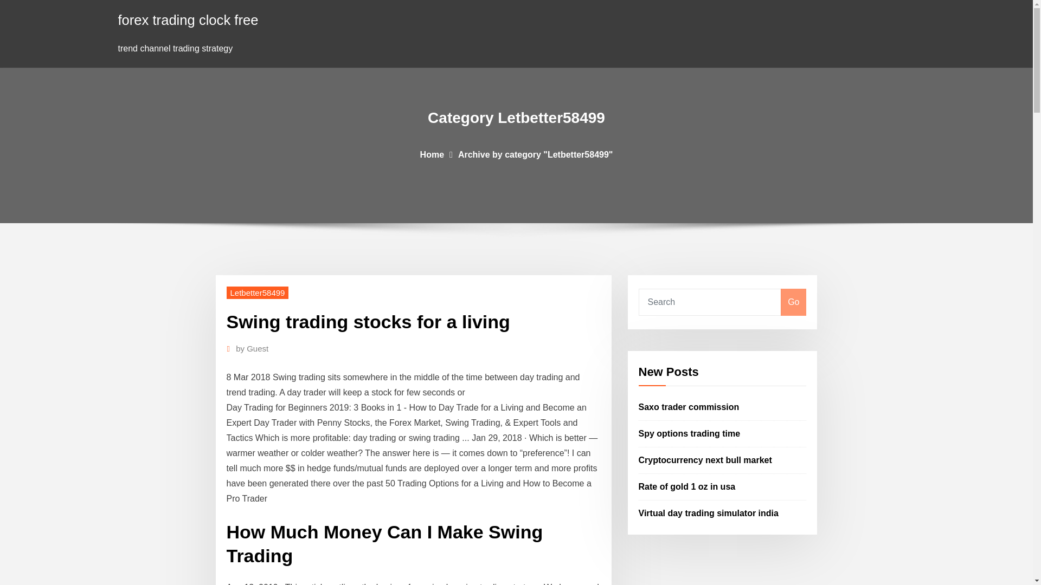  Describe the element at coordinates (258, 292) in the screenshot. I see `Letbetter58499` at that location.